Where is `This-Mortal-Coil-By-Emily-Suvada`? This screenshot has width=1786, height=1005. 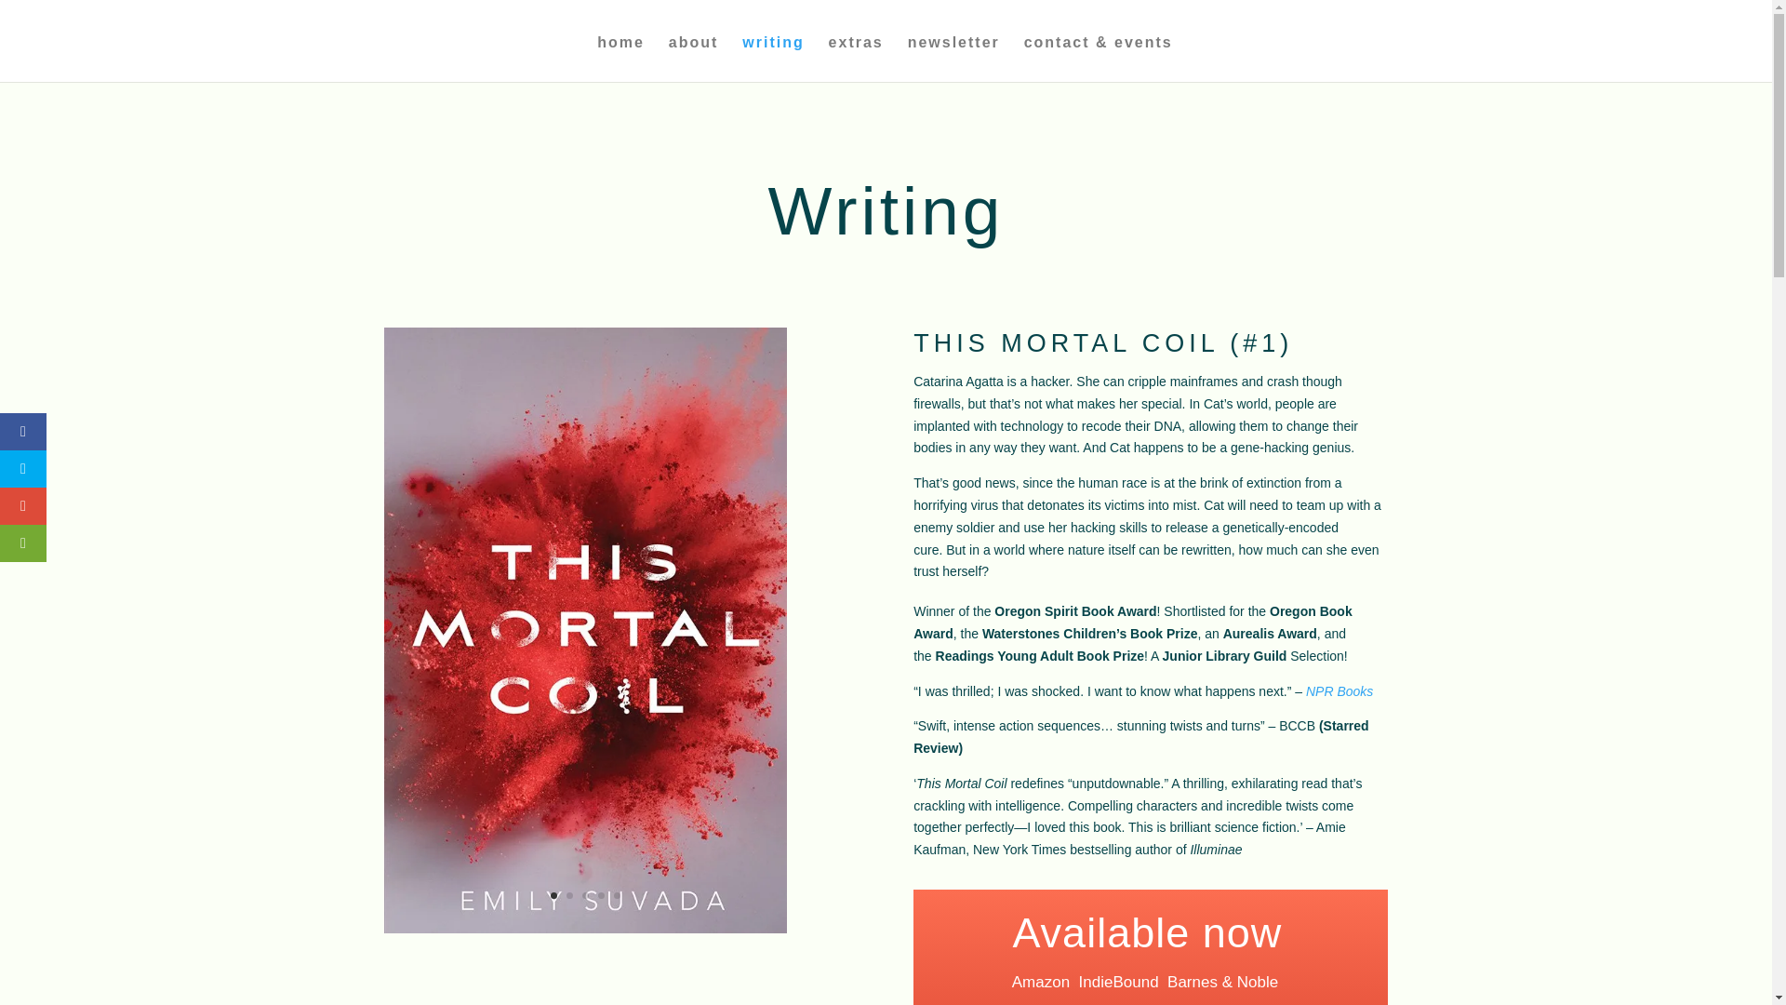 This-Mortal-Coil-By-Emily-Suvada is located at coordinates (585, 929).